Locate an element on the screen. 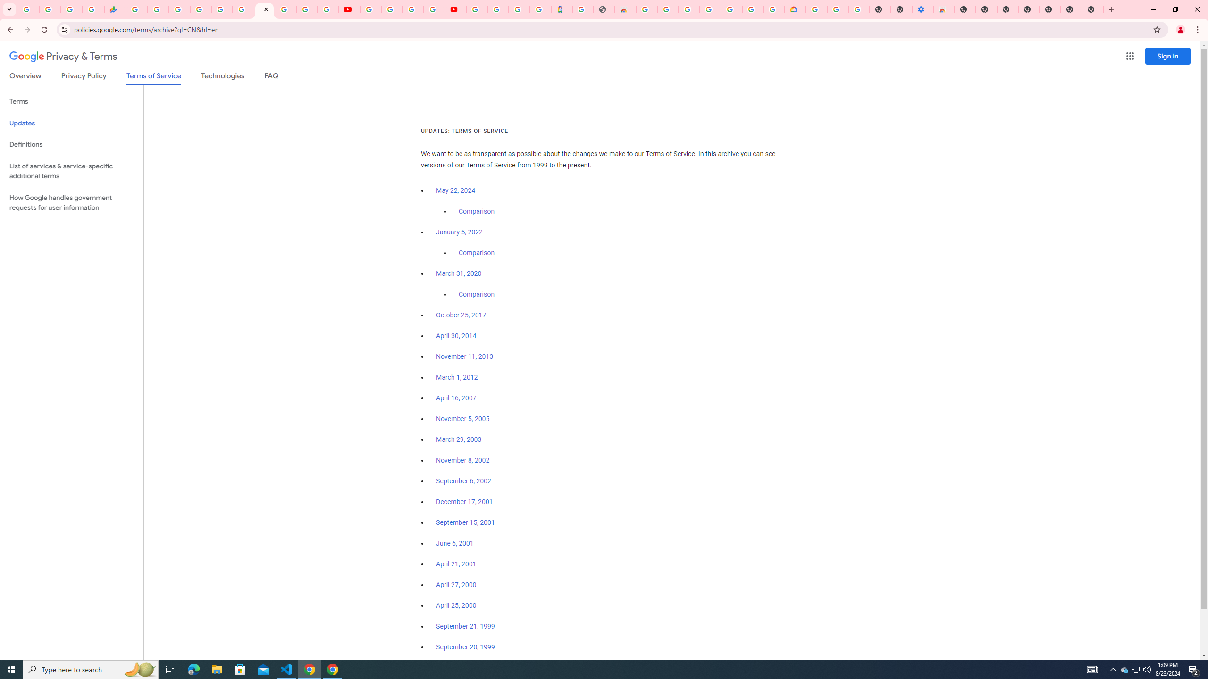 Image resolution: width=1208 pixels, height=679 pixels. Sign in - Google Accounts is located at coordinates (816, 9).